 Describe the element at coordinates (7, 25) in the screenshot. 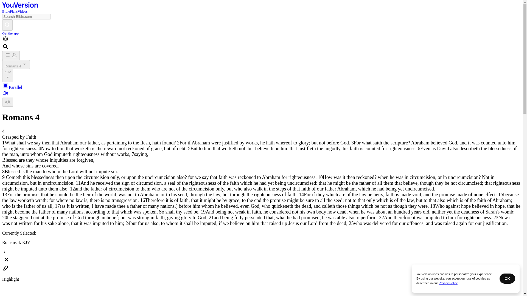

I see `Search` at that location.